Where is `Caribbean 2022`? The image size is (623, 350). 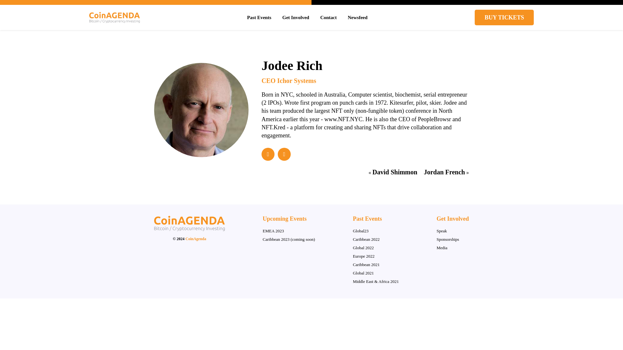 Caribbean 2022 is located at coordinates (366, 239).